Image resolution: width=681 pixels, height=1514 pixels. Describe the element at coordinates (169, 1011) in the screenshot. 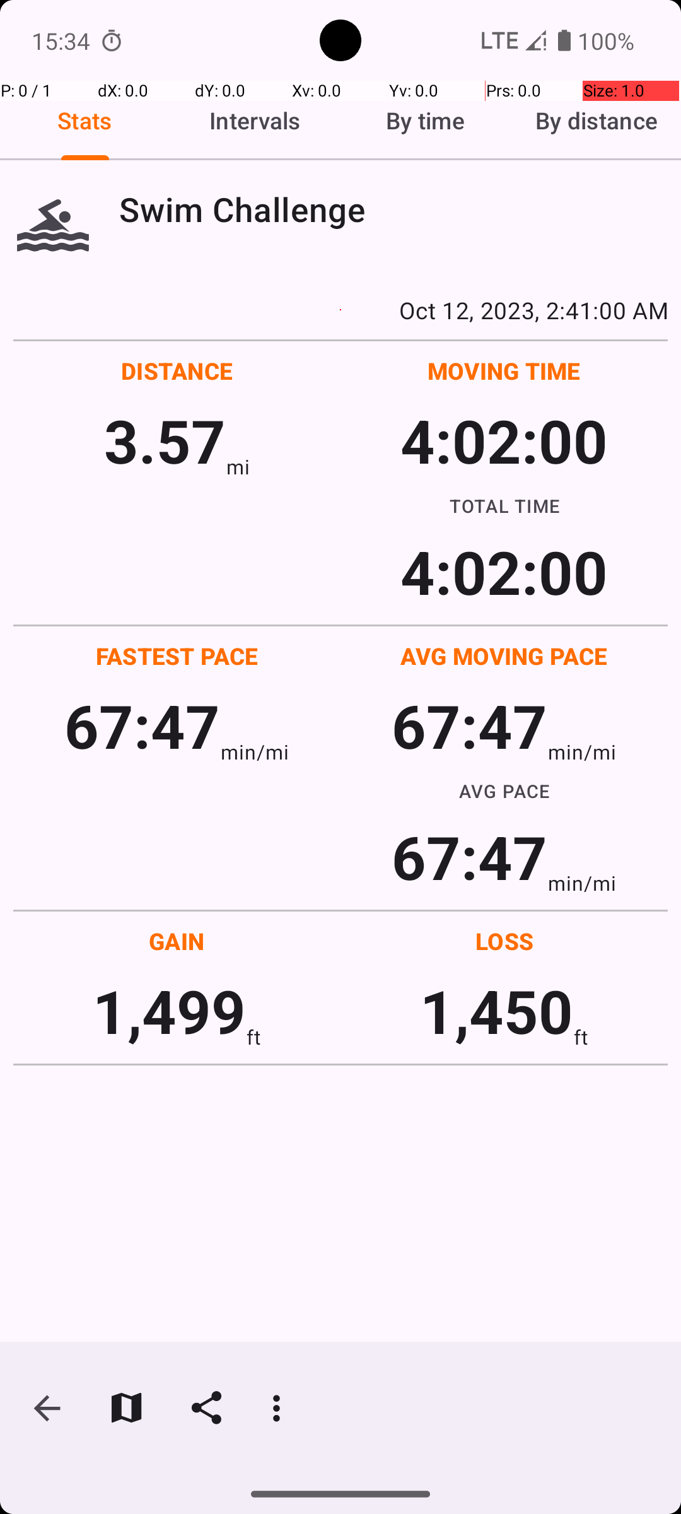

I see `1,499` at that location.